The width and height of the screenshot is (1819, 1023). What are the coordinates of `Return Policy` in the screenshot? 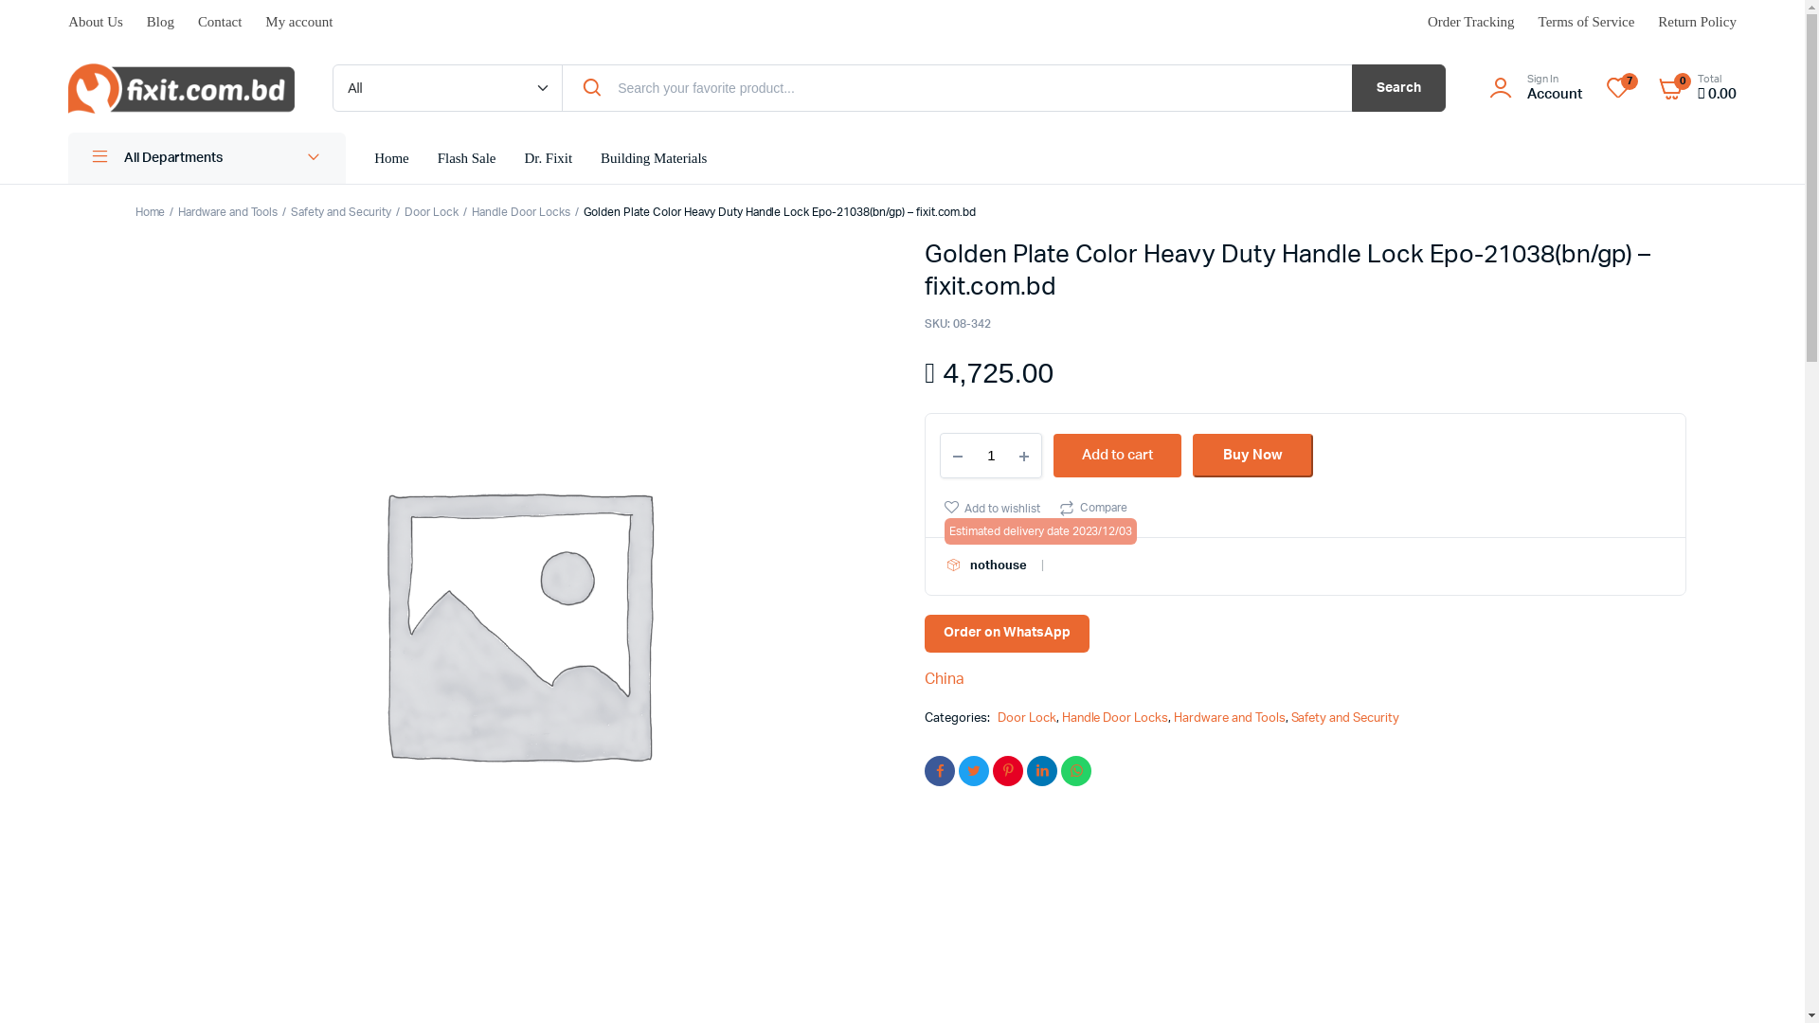 It's located at (1698, 23).